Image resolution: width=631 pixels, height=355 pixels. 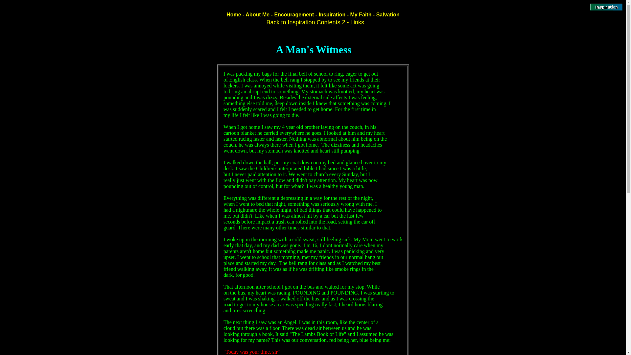 I want to click on Home, so click(x=234, y=14).